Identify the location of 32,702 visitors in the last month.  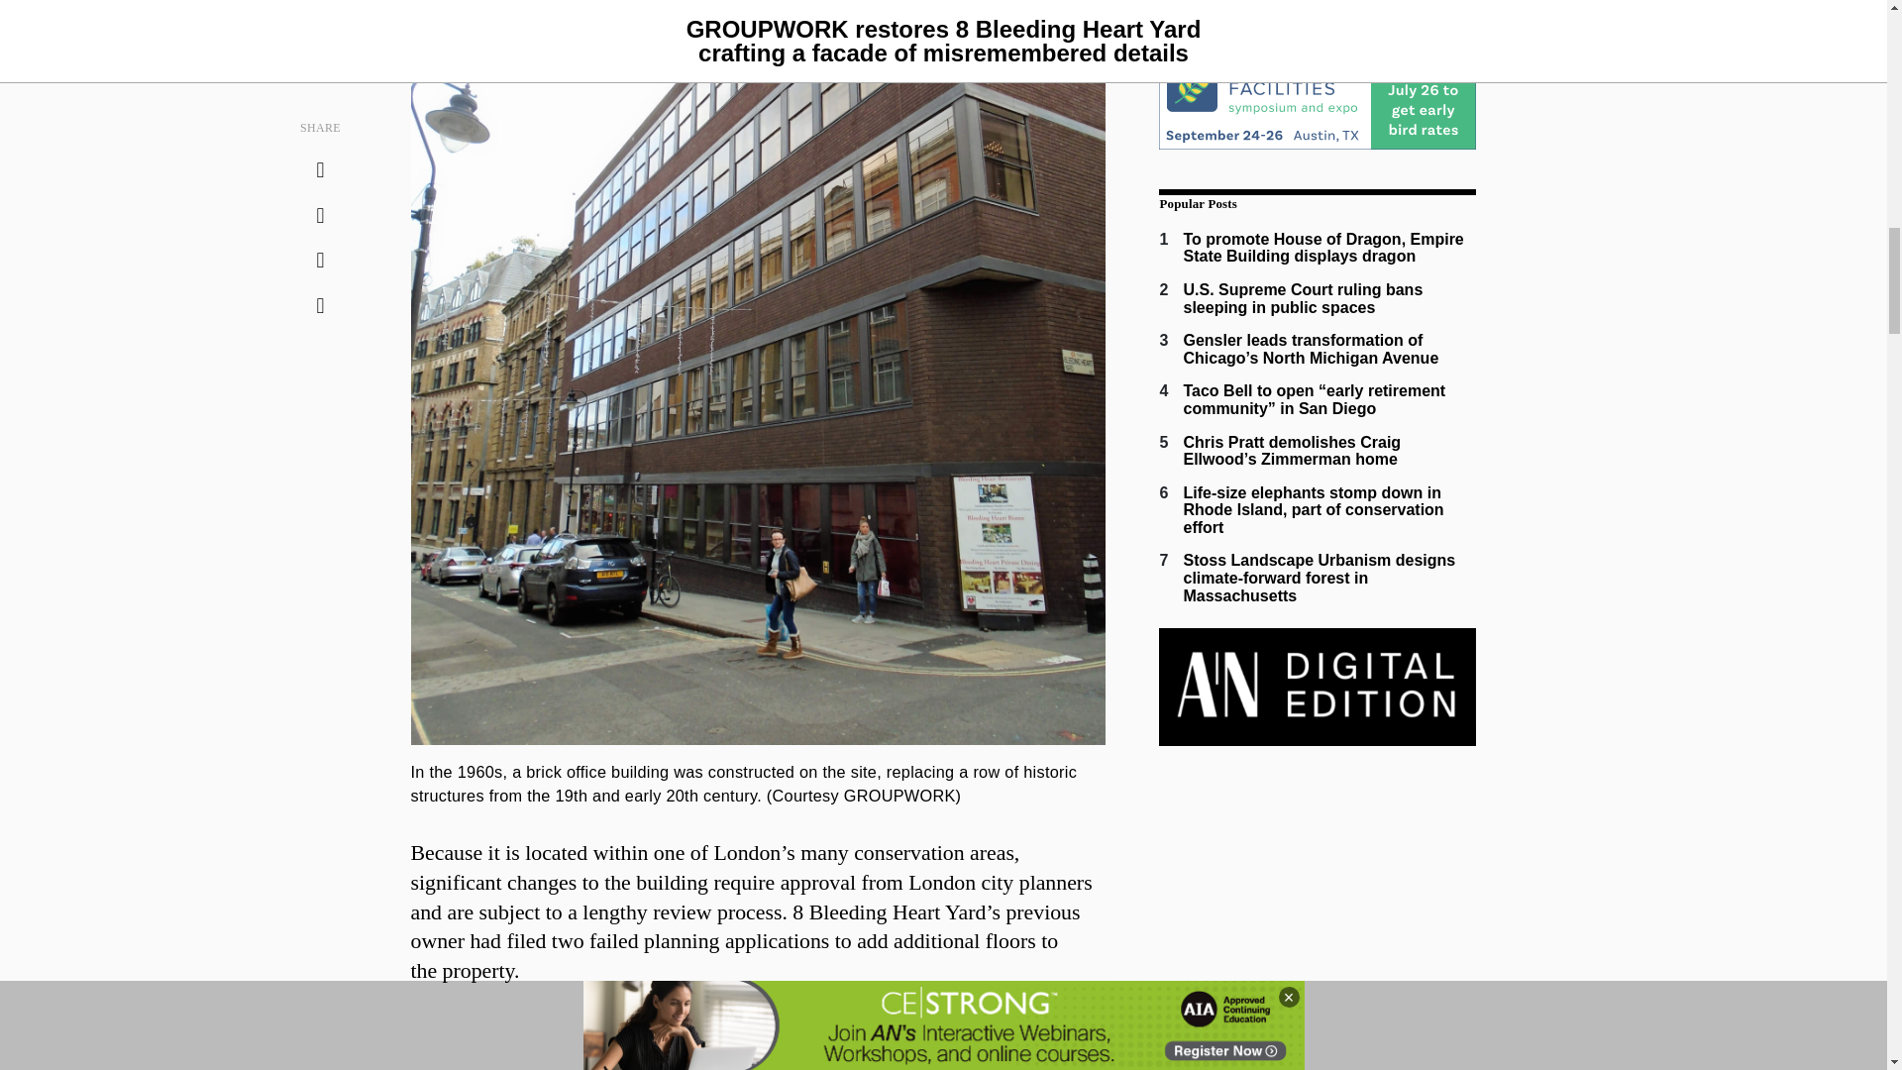
(1322, 248).